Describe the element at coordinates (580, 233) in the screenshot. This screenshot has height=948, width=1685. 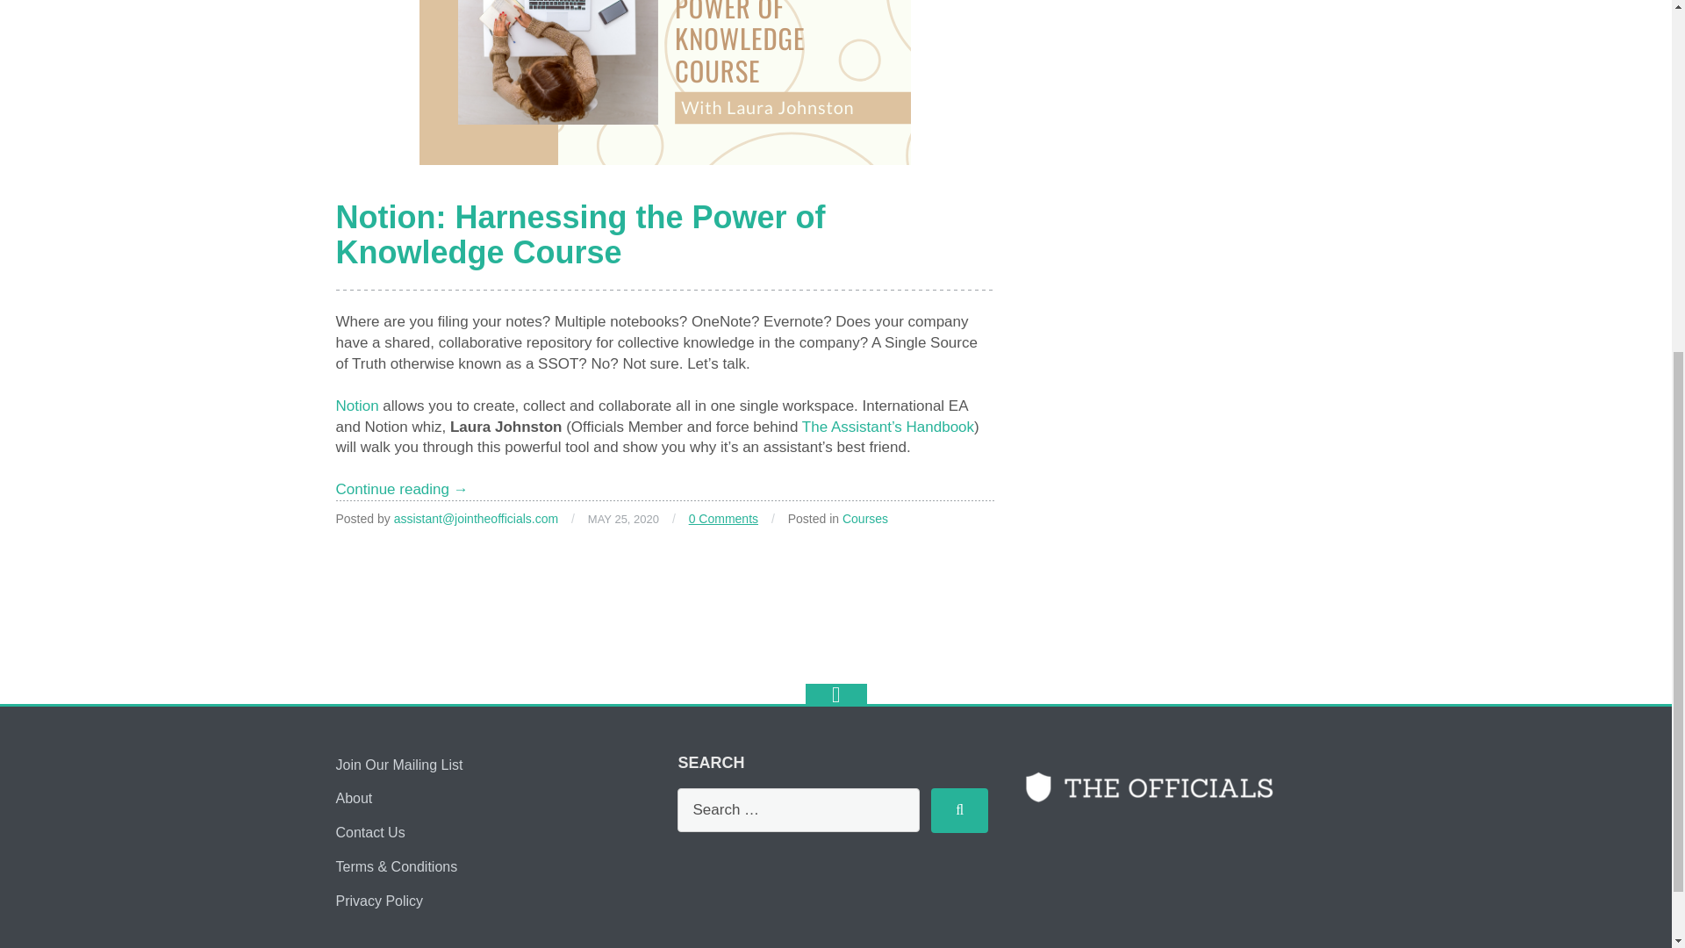
I see `Notion: Harnessing the Power of Knowledge Course` at that location.